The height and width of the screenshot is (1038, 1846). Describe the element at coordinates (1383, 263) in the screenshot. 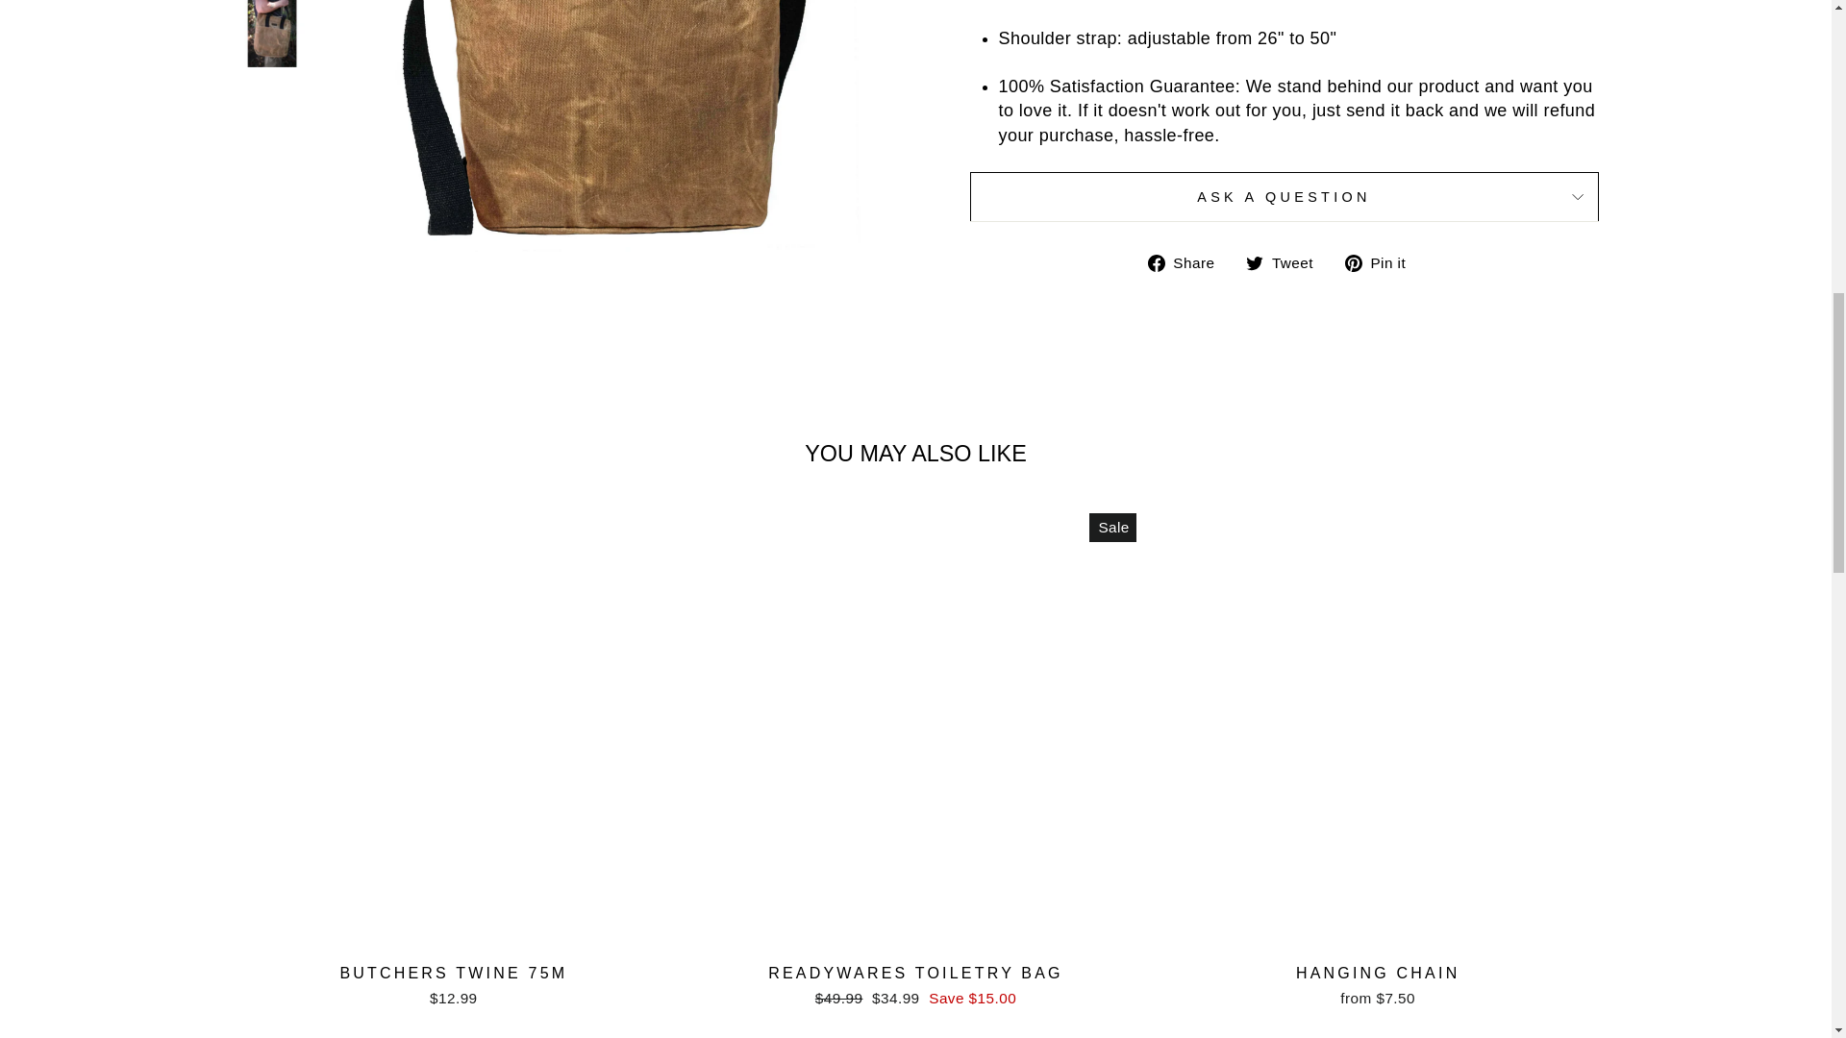

I see `Pin on Pinterest` at that location.